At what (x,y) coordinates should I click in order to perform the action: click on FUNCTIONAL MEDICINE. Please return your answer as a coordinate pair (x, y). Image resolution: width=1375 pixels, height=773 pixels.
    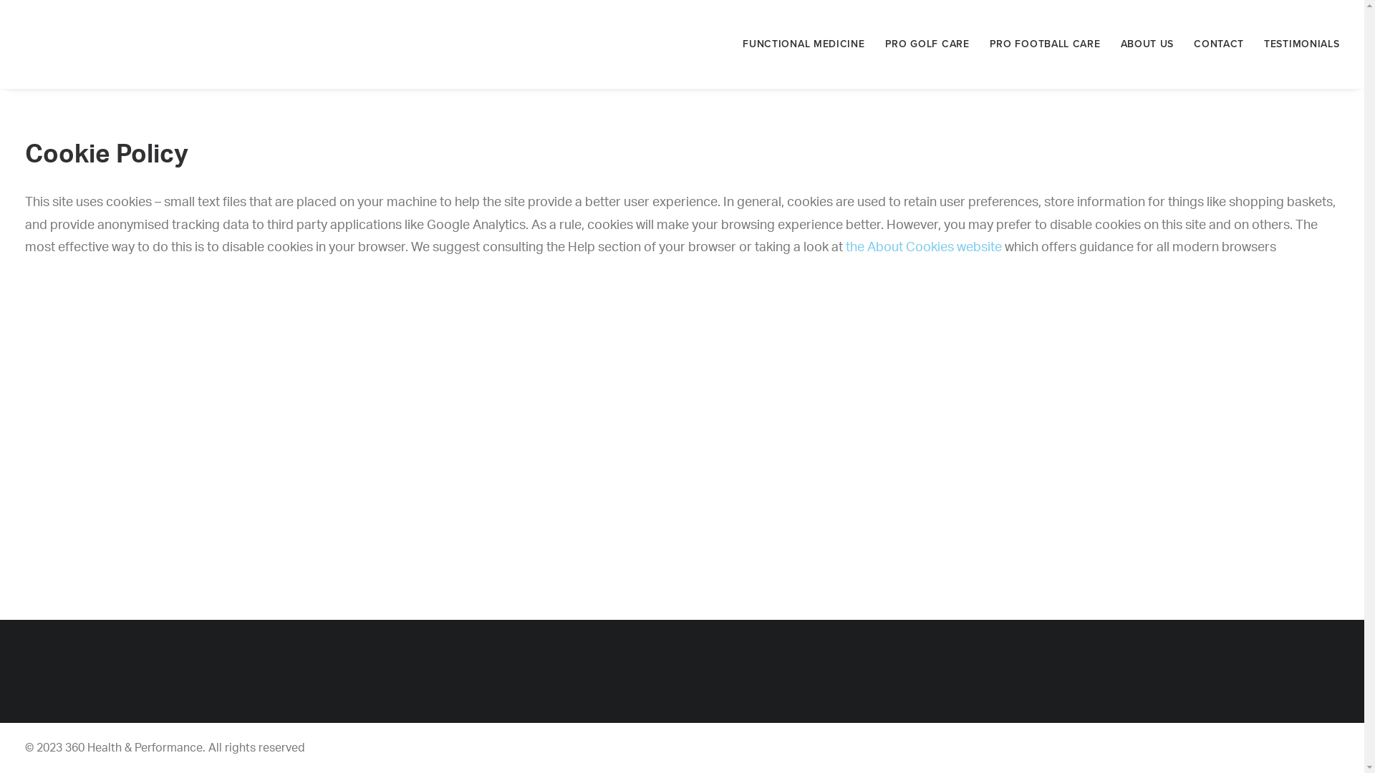
    Looking at the image, I should click on (809, 44).